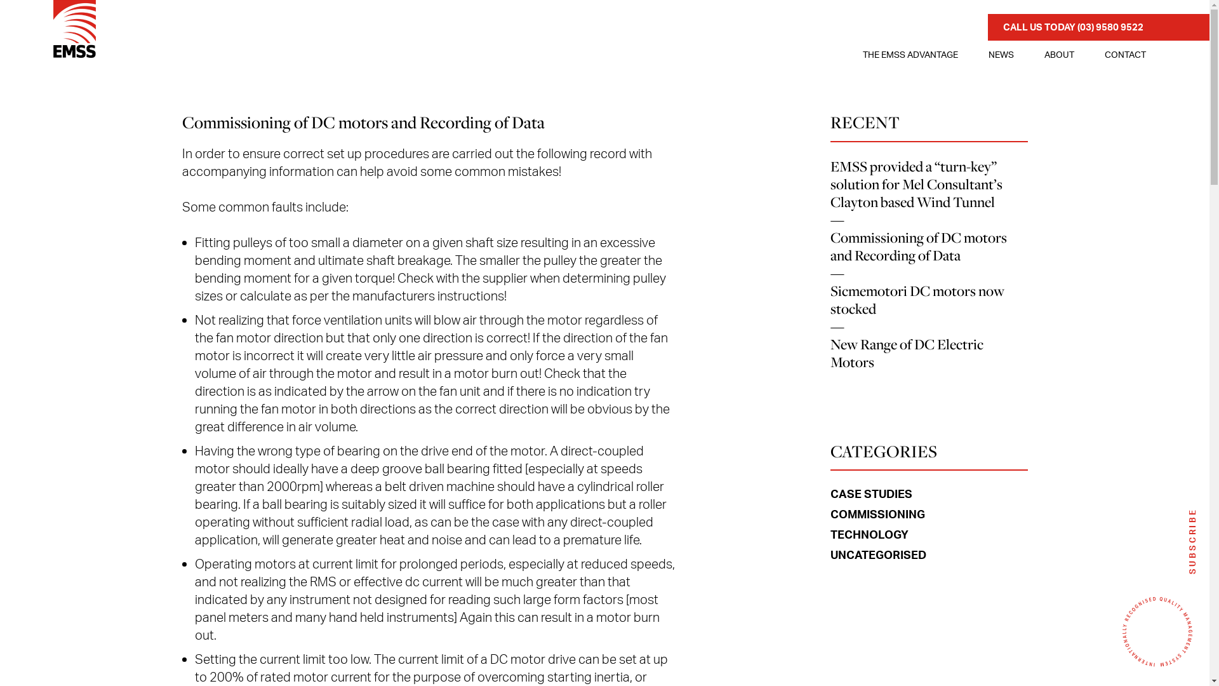 This screenshot has width=1219, height=686. What do you see at coordinates (879, 555) in the screenshot?
I see `UNCATEGORISED` at bounding box center [879, 555].